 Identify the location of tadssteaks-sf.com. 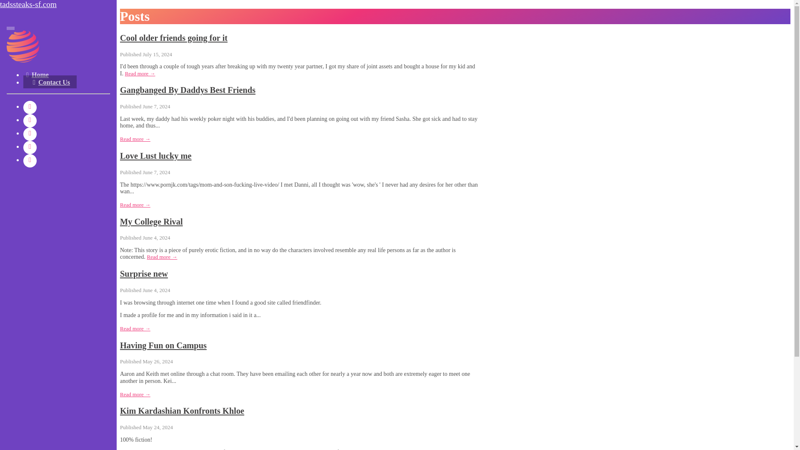
(58, 4).